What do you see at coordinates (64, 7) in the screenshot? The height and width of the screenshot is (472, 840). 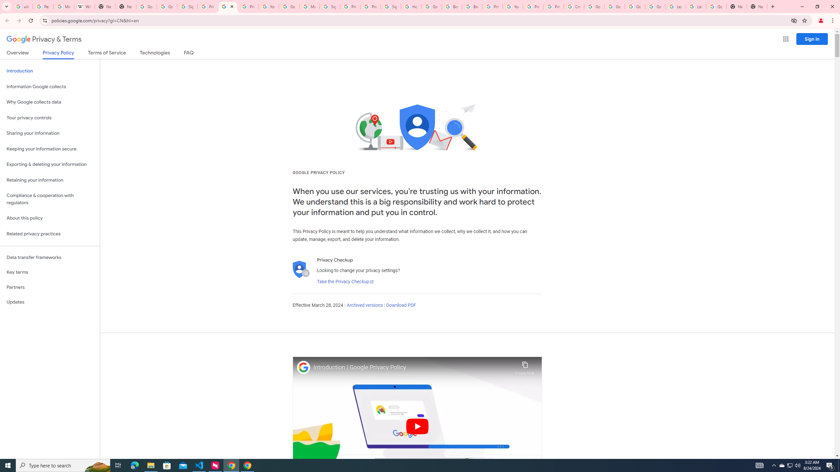 I see `Manage your Location History - Google Search Help` at bounding box center [64, 7].